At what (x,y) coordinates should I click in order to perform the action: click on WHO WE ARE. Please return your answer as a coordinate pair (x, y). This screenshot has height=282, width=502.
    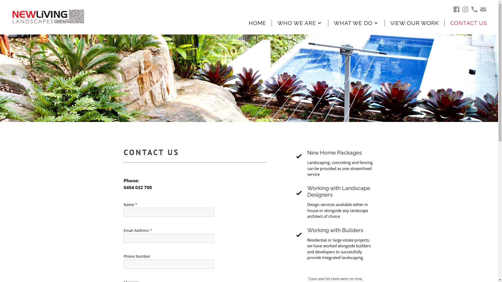
    Looking at the image, I should click on (305, 23).